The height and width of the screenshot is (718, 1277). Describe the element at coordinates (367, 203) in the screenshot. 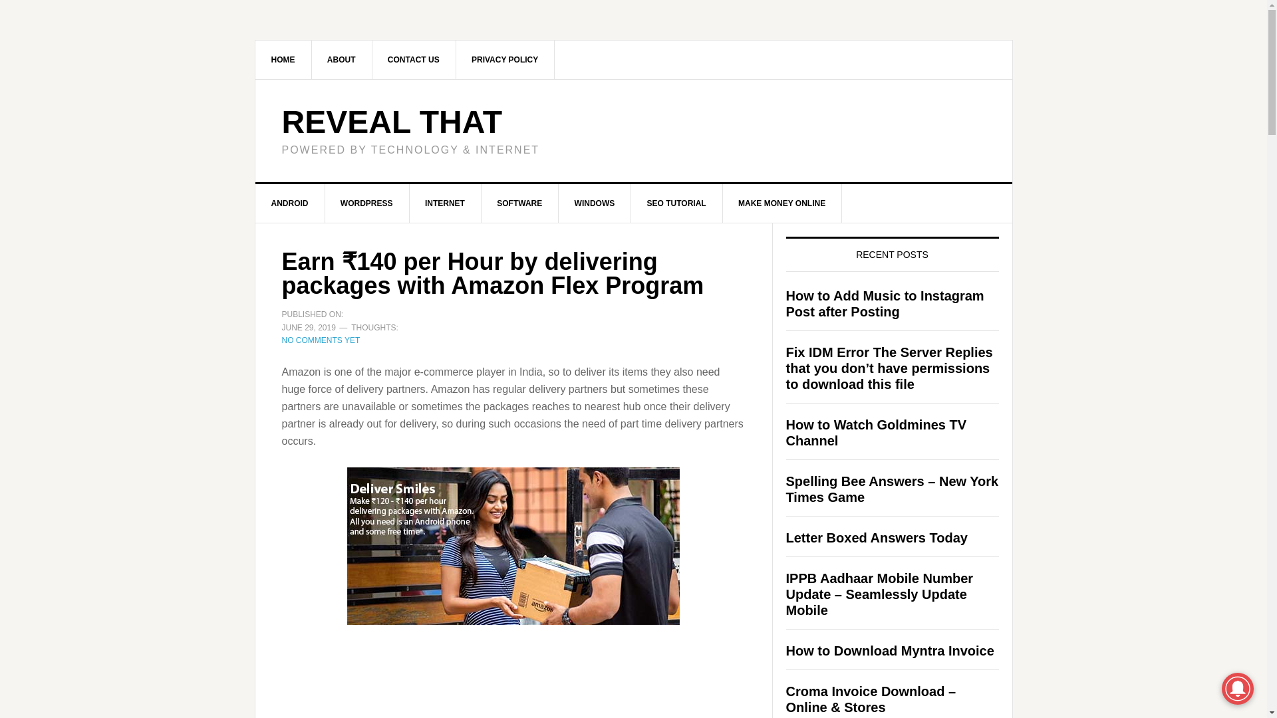

I see `WORDPRESS` at that location.